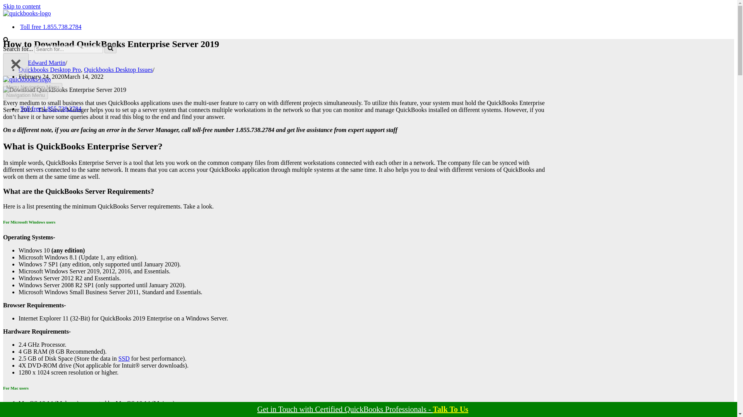 This screenshot has height=417, width=743. Describe the element at coordinates (50, 109) in the screenshot. I see `Toll free 1.855.738.2784` at that location.